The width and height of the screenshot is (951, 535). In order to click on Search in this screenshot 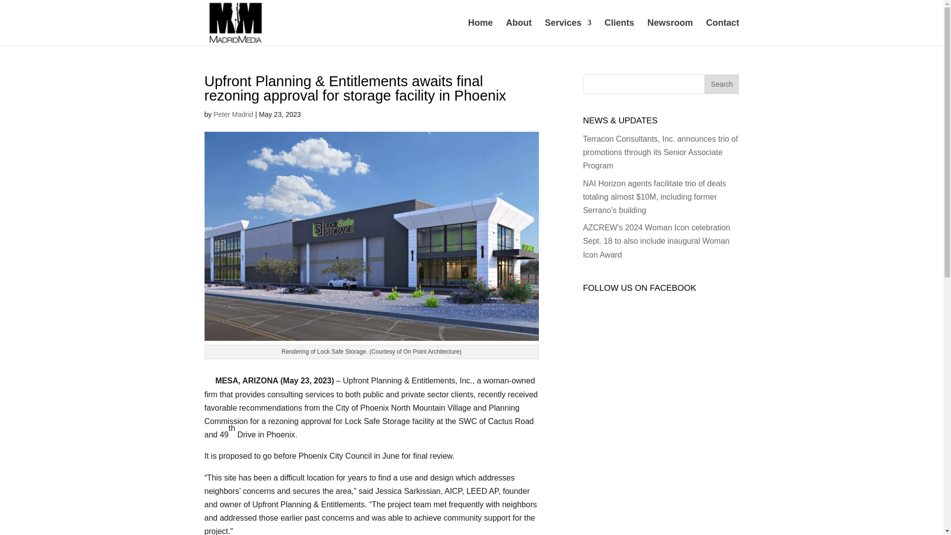, I will do `click(721, 84)`.